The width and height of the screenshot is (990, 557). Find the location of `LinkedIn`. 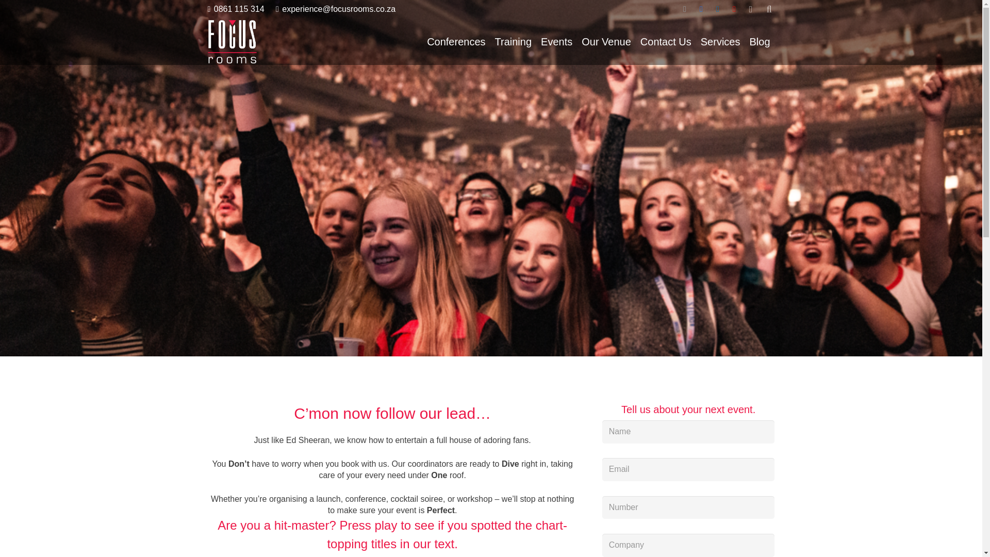

LinkedIn is located at coordinates (718, 9).